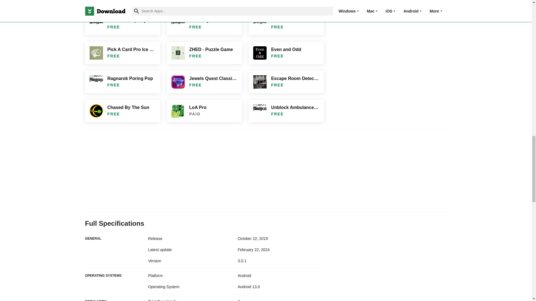 Image resolution: width=536 pixels, height=301 pixels. I want to click on Escape Room Detective - The Abandoned Prison, so click(286, 82).